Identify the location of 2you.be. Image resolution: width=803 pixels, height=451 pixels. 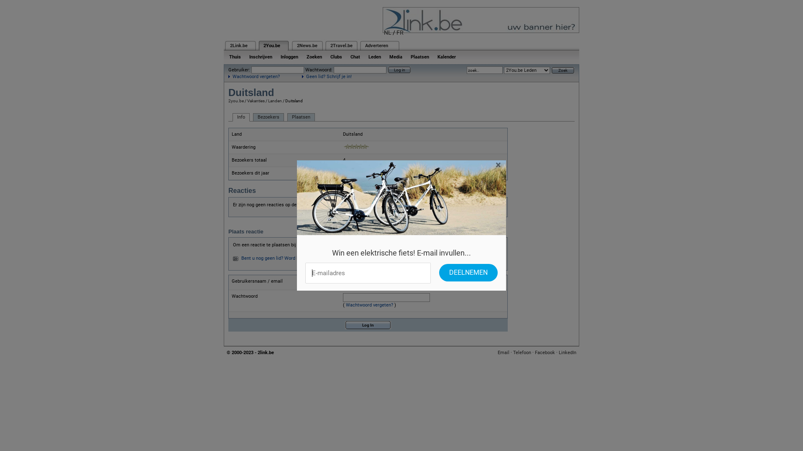
(236, 101).